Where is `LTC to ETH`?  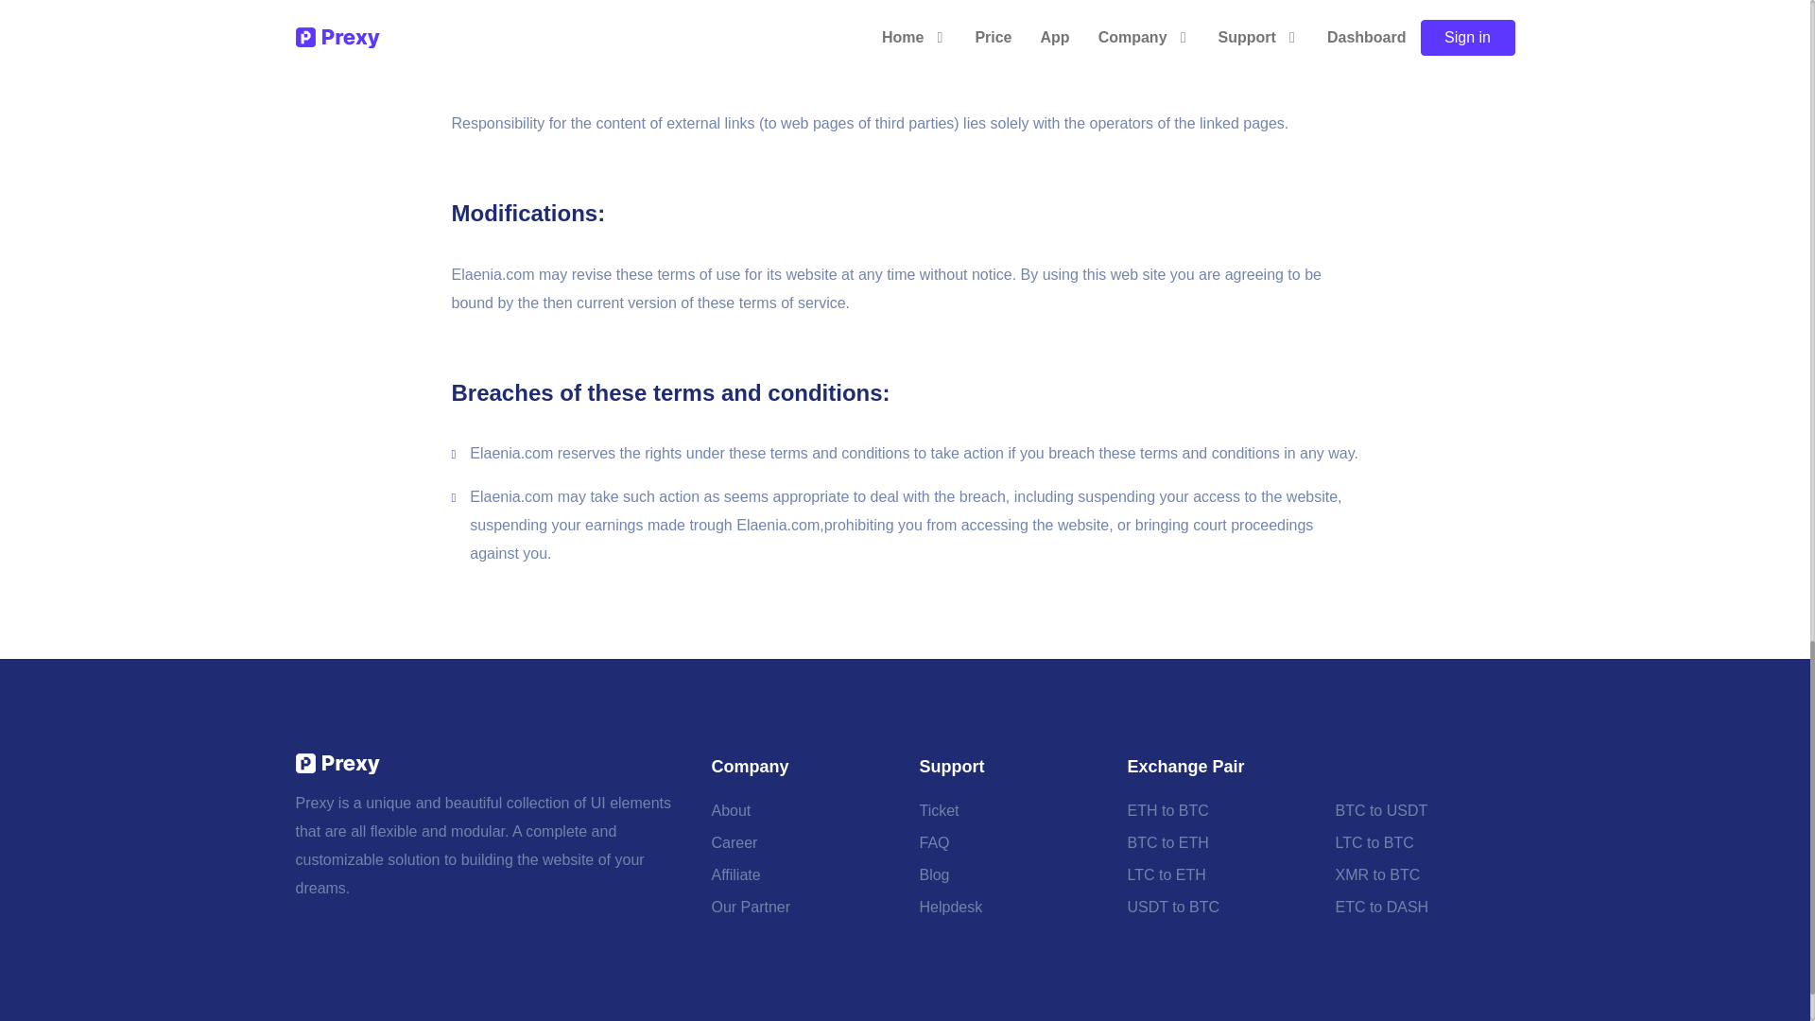 LTC to ETH is located at coordinates (1166, 875).